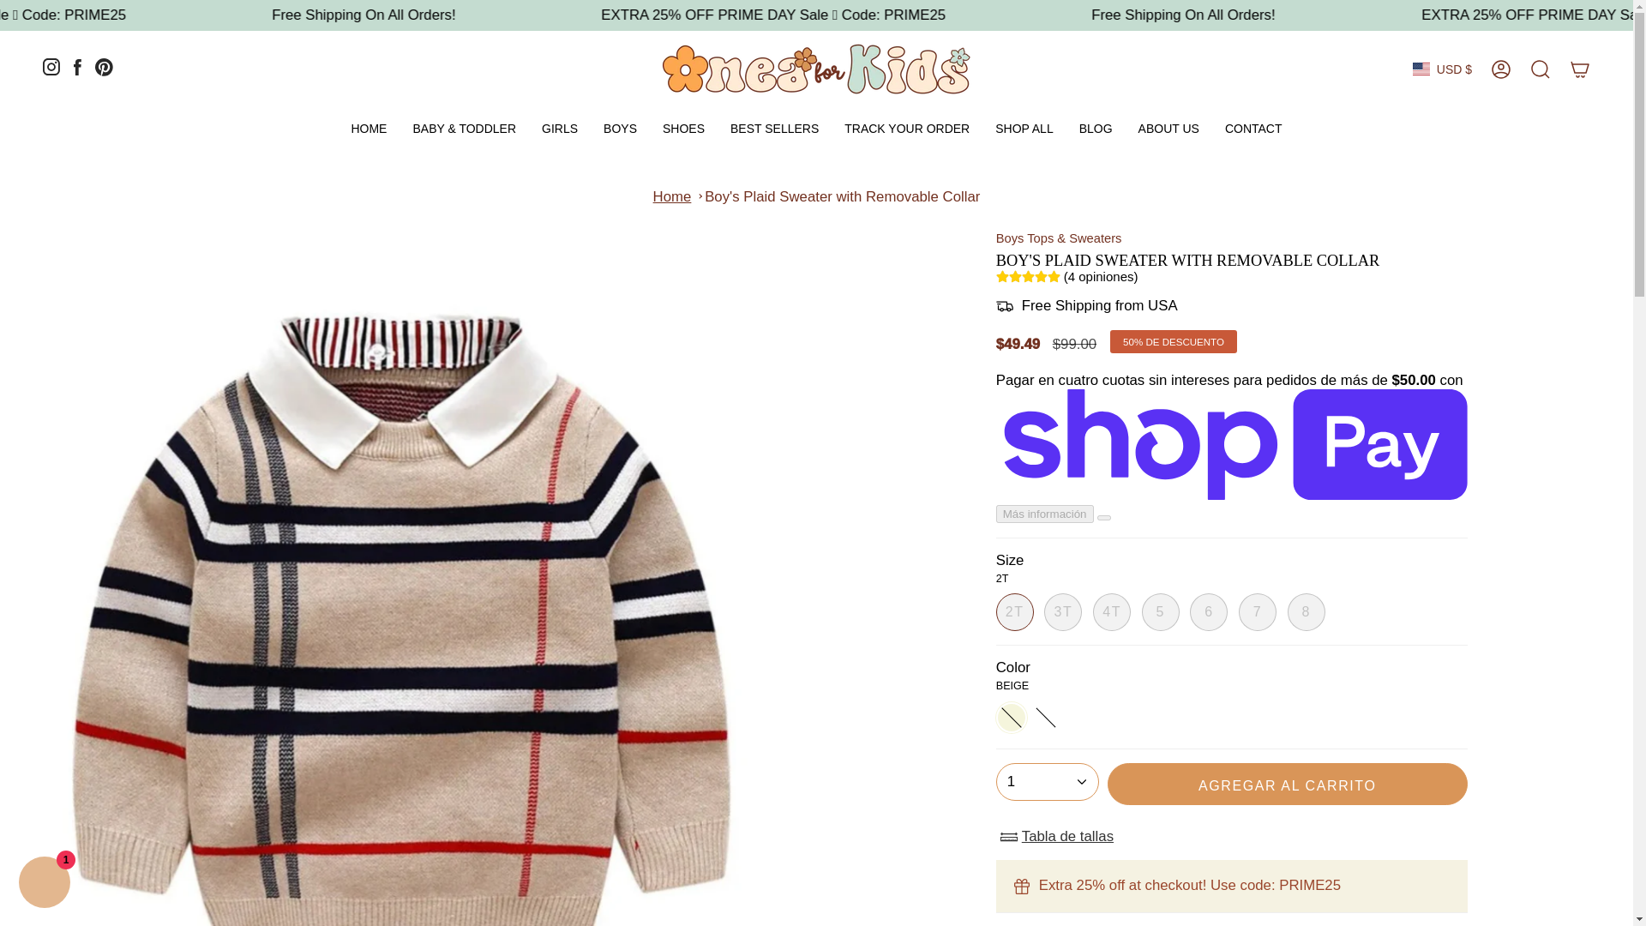 The image size is (1646, 926). I want to click on CARRITO, so click(1580, 69).